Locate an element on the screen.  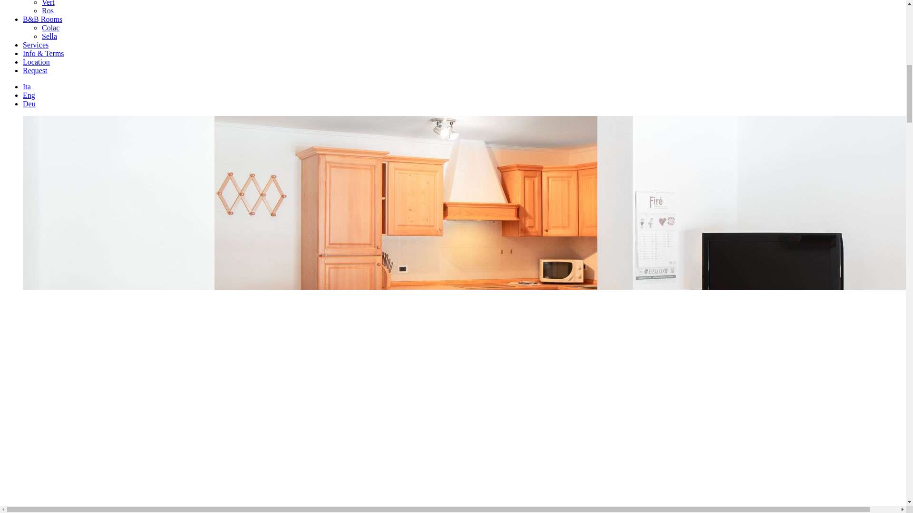
Request is located at coordinates (35, 70).